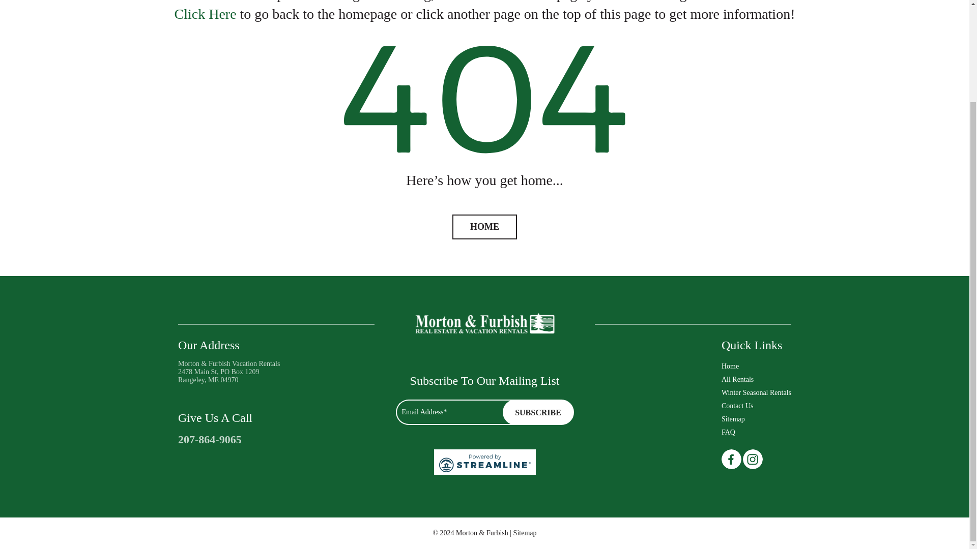  I want to click on Subscribe, so click(538, 412).